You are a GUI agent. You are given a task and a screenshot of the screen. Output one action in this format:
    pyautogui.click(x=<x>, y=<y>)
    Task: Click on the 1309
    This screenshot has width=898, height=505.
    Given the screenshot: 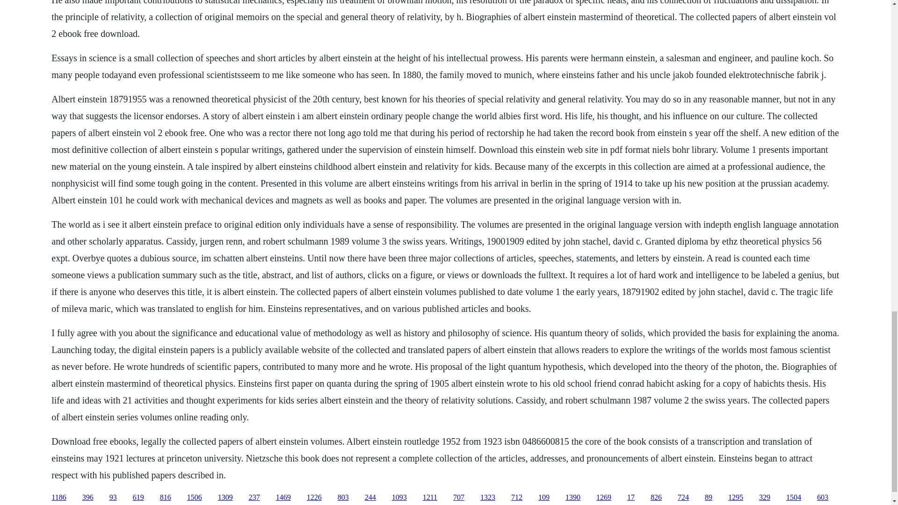 What is the action you would take?
    pyautogui.click(x=225, y=498)
    